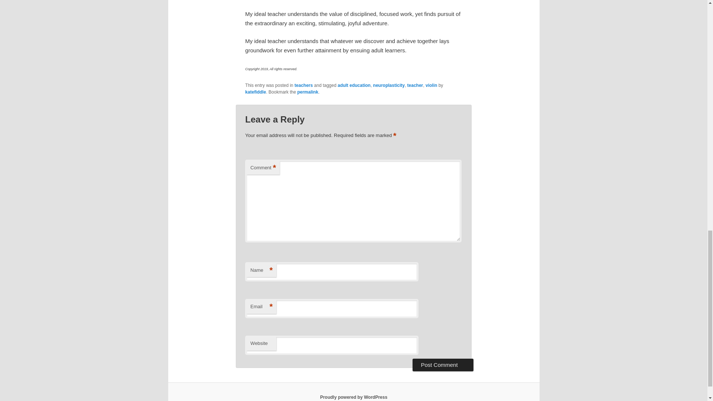 Image resolution: width=713 pixels, height=401 pixels. I want to click on neuroplasticity, so click(389, 85).